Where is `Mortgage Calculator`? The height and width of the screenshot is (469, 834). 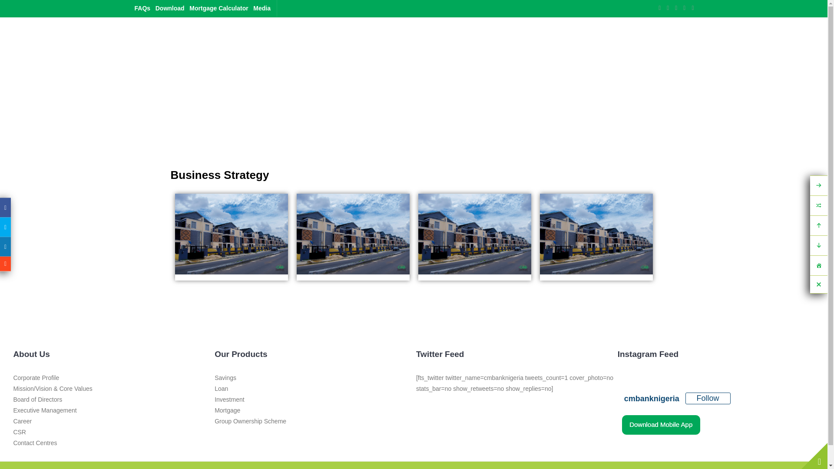
Mortgage Calculator is located at coordinates (218, 8).